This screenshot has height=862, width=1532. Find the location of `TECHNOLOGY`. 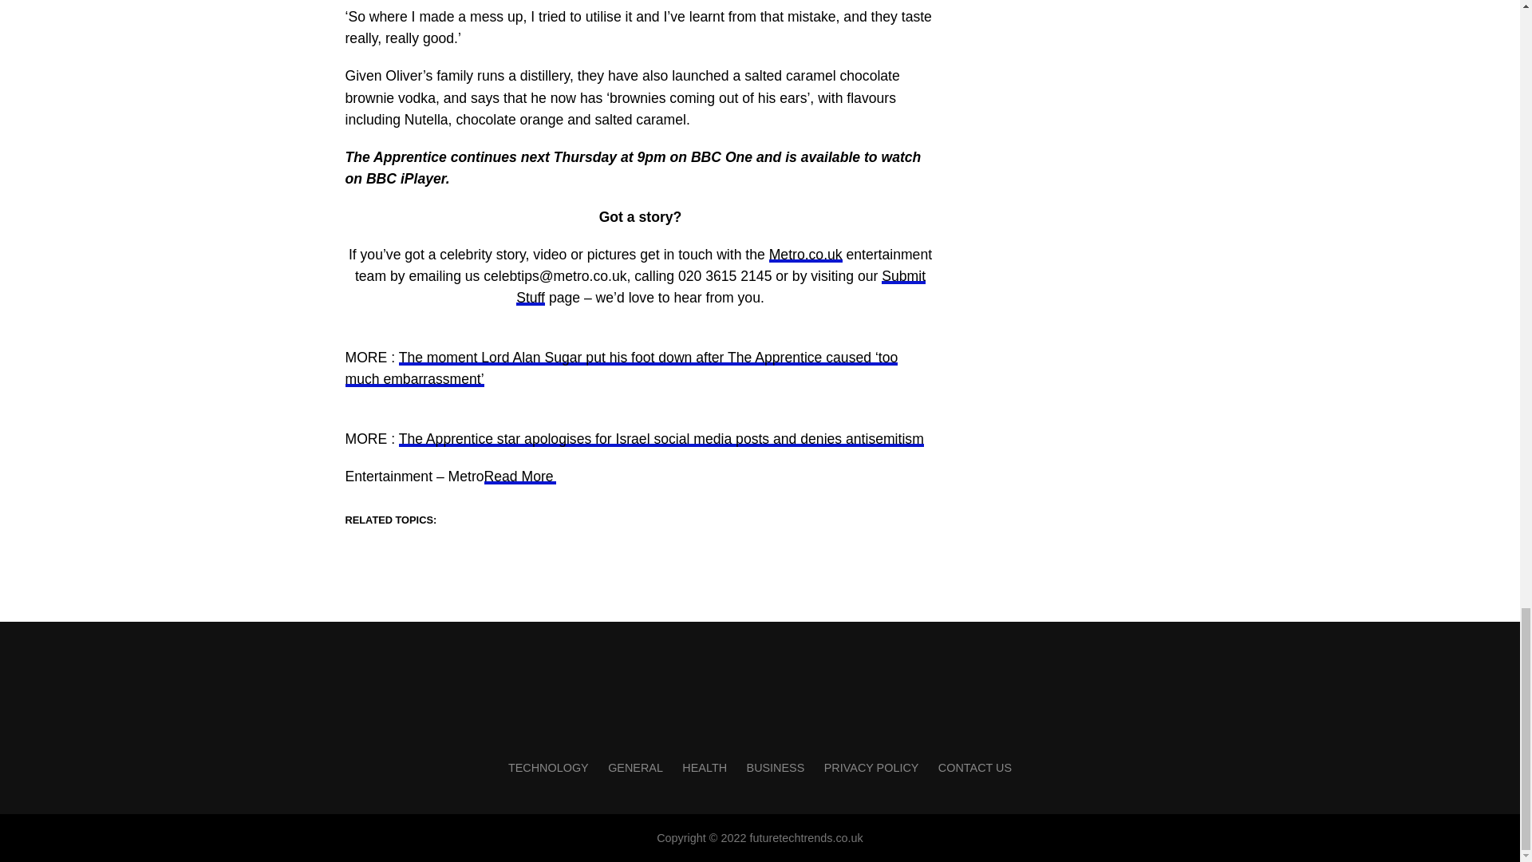

TECHNOLOGY is located at coordinates (548, 767).